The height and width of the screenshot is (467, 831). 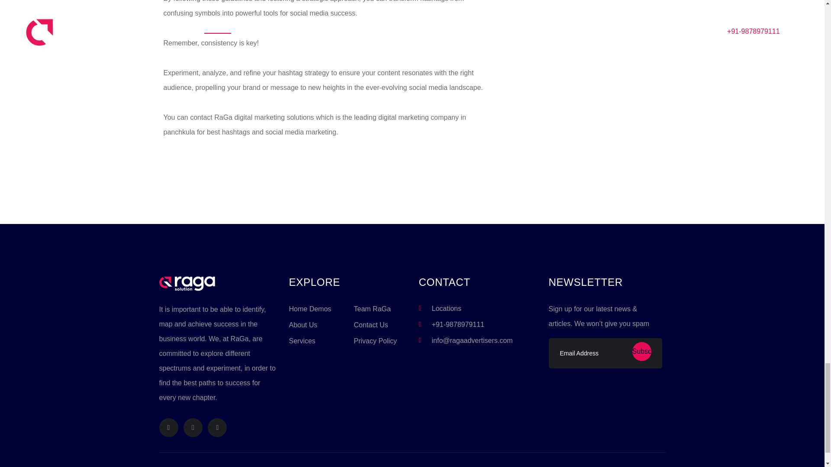 What do you see at coordinates (447, 309) in the screenshot?
I see `Locations` at bounding box center [447, 309].